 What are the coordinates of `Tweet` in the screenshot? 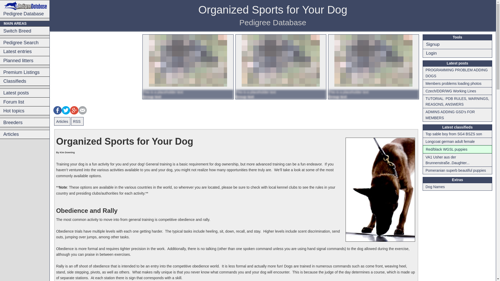 It's located at (66, 110).